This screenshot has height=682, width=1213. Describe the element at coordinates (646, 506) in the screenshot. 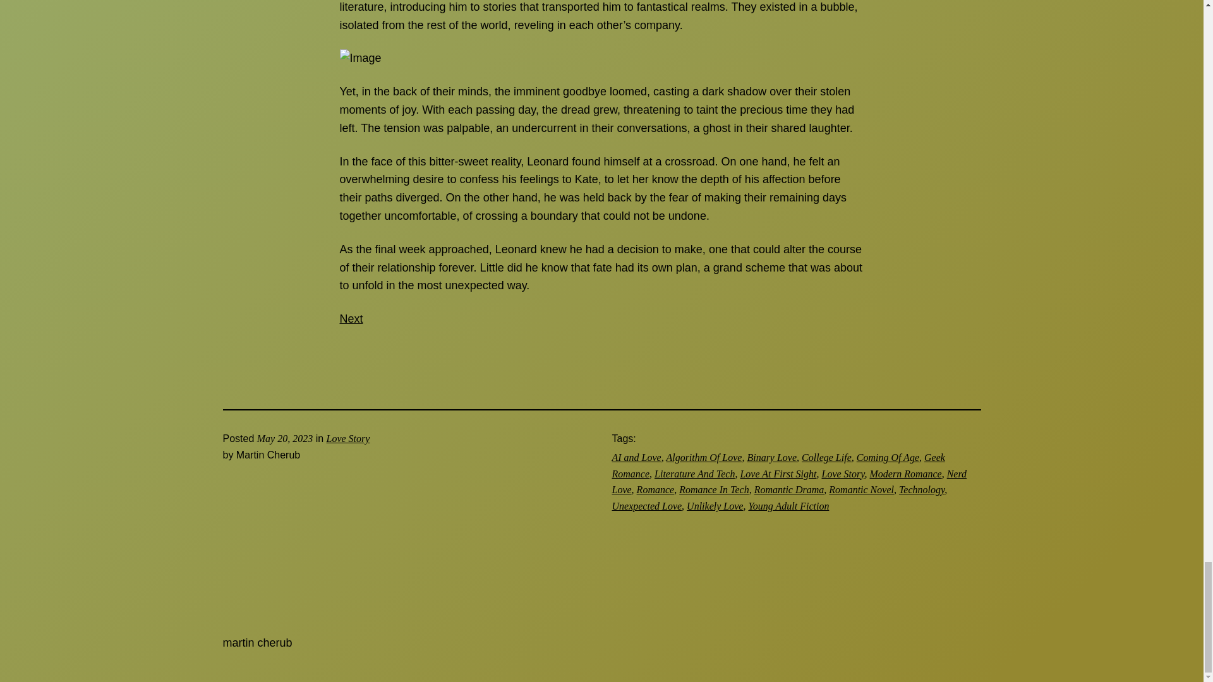

I see `Unexpected Love` at that location.